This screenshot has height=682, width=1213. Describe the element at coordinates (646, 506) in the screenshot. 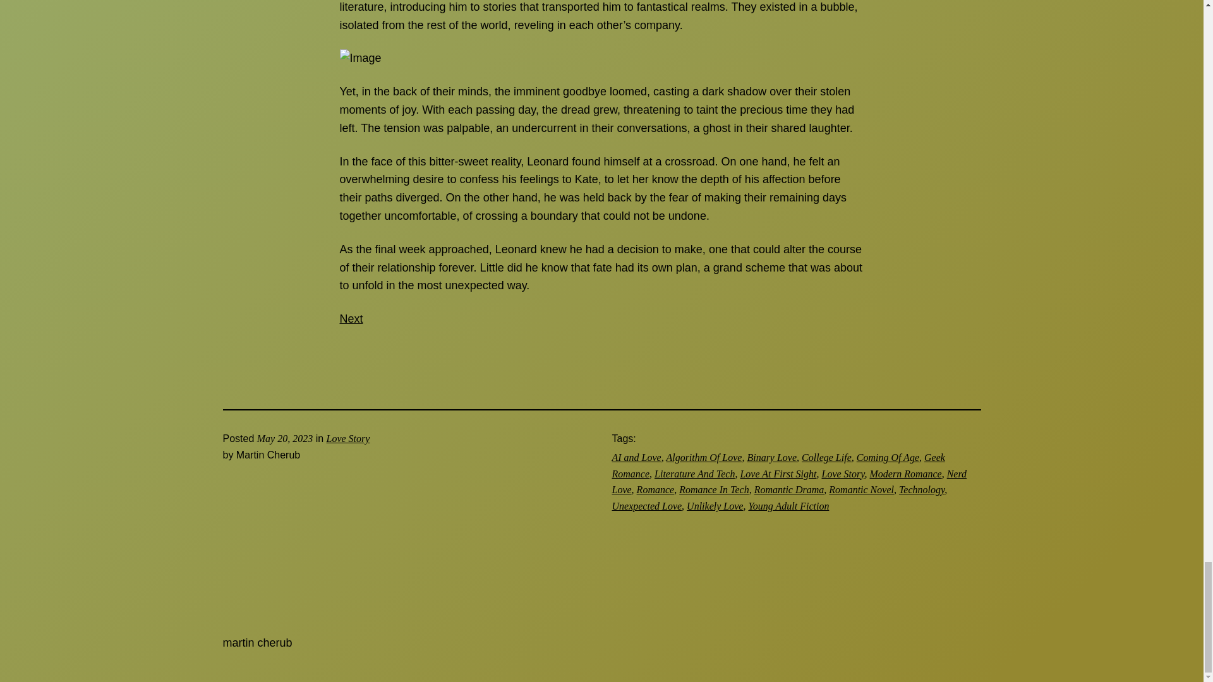

I see `Unexpected Love` at that location.